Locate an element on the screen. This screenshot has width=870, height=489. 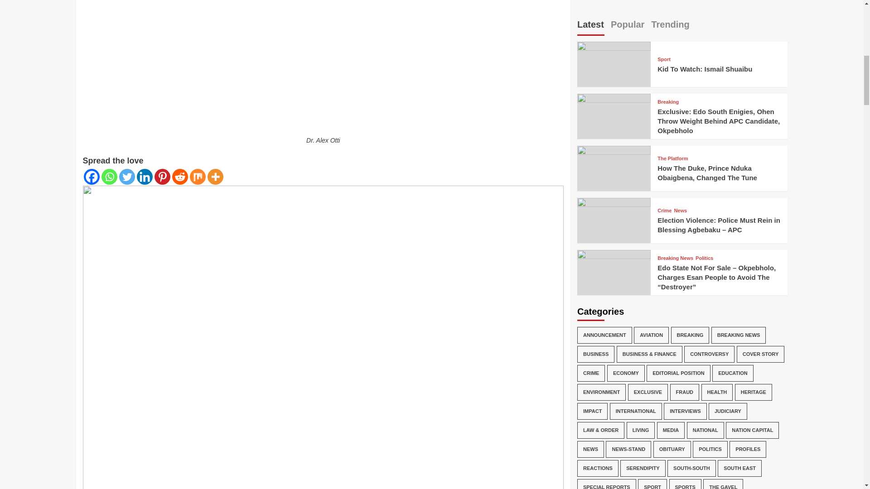
Whatsapp is located at coordinates (110, 177).